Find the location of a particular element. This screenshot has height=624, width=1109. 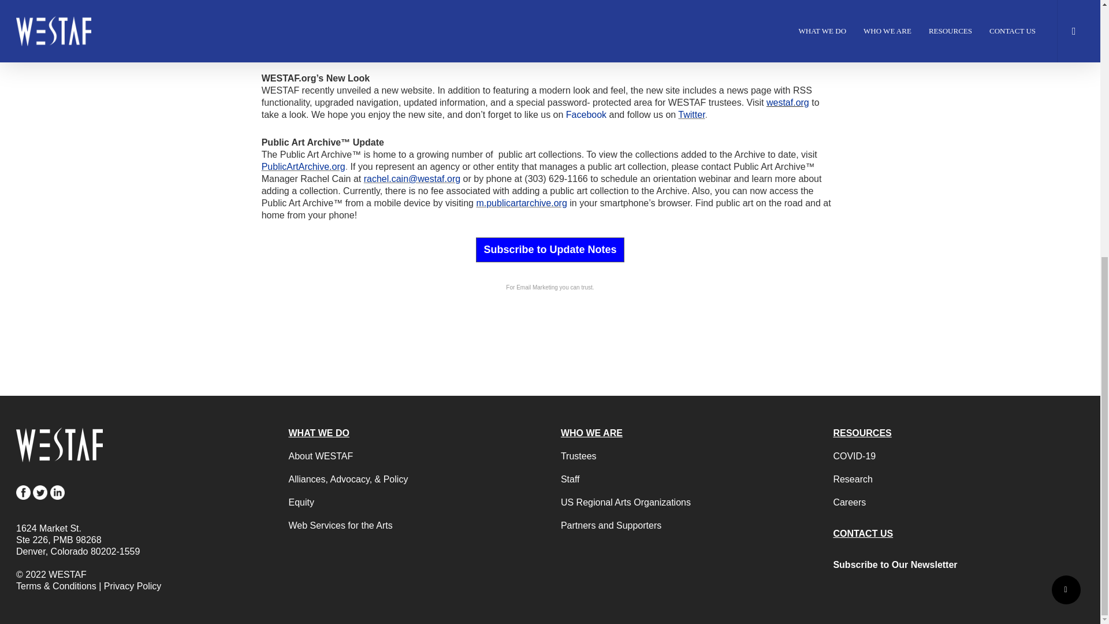

Facebook is located at coordinates (586, 114).